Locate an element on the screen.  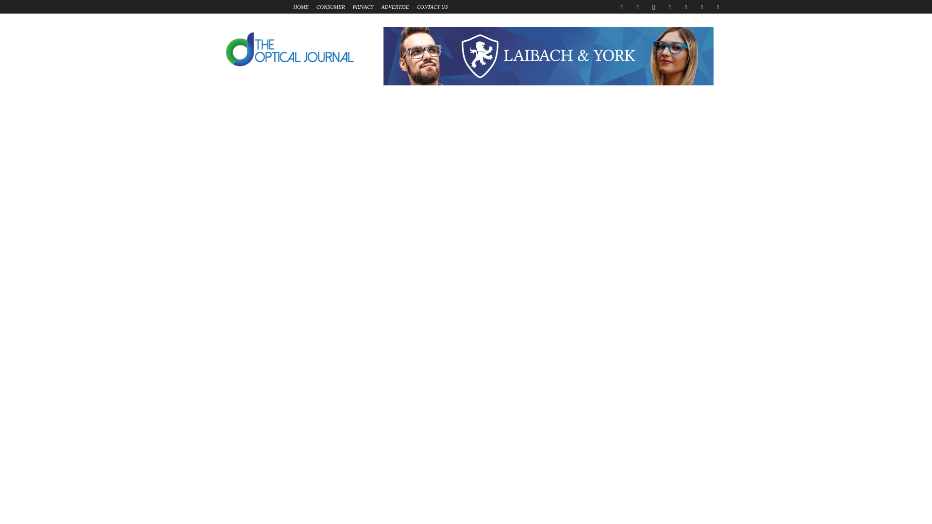
Pinterest is located at coordinates (685, 7).